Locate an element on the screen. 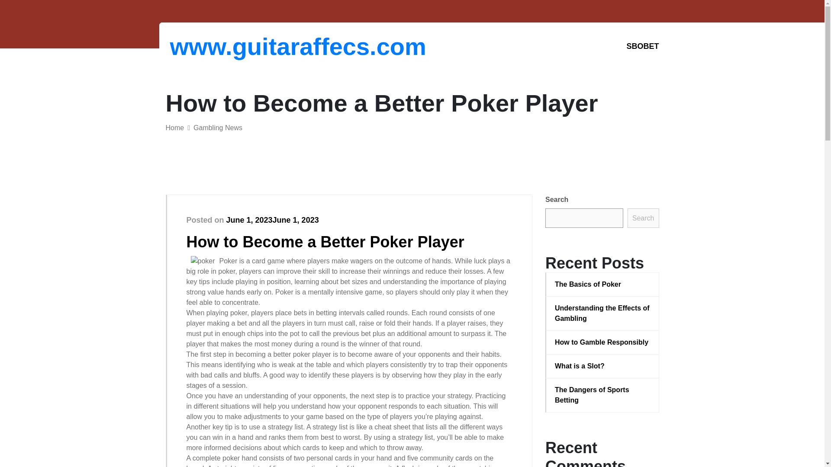 The height and width of the screenshot is (467, 831). The Dangers of Sports Betting is located at coordinates (602, 395).